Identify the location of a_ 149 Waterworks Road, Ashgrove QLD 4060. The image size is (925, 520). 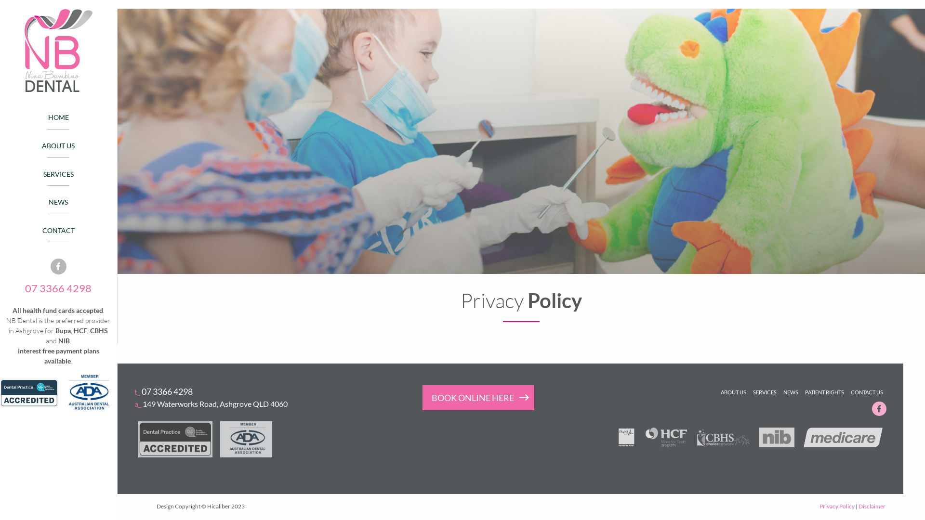
(255, 404).